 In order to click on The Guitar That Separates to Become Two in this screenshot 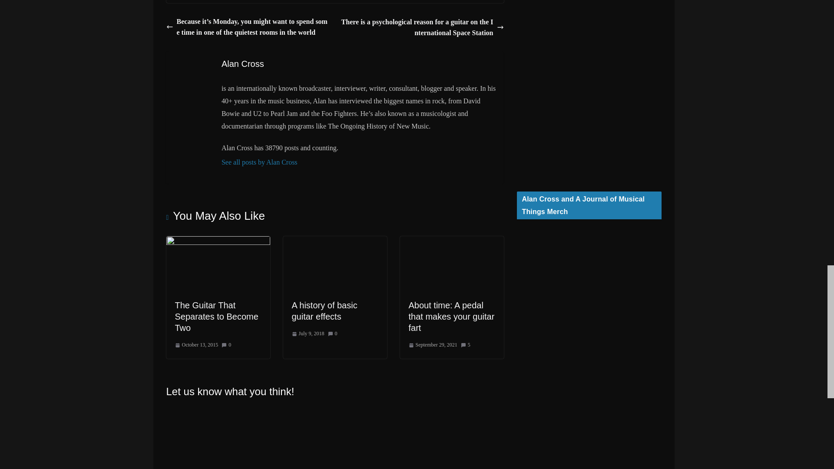, I will do `click(218, 241)`.